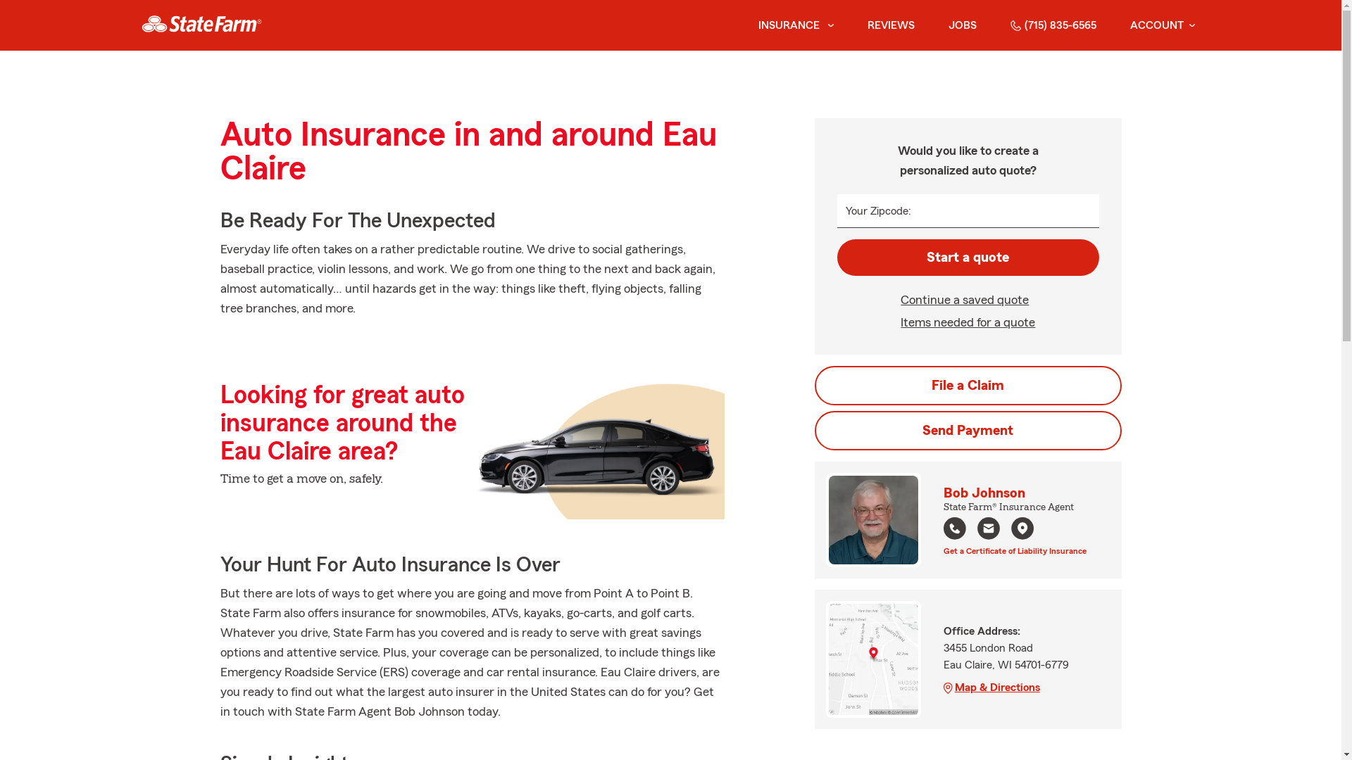  I want to click on INSURANCE, so click(787, 25).